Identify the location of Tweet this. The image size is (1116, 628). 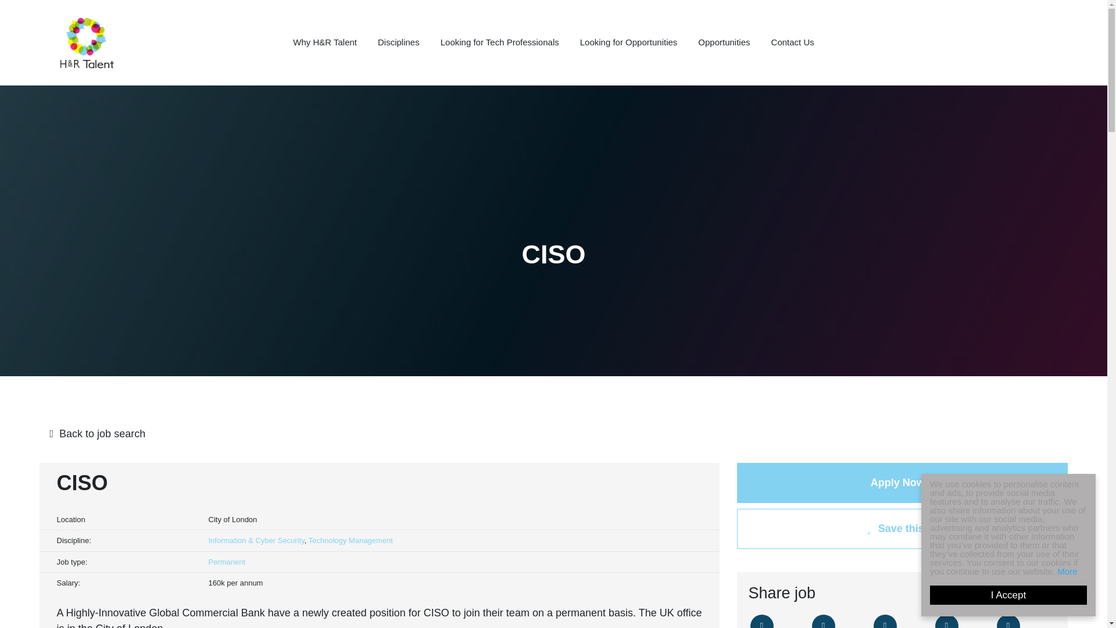
(761, 621).